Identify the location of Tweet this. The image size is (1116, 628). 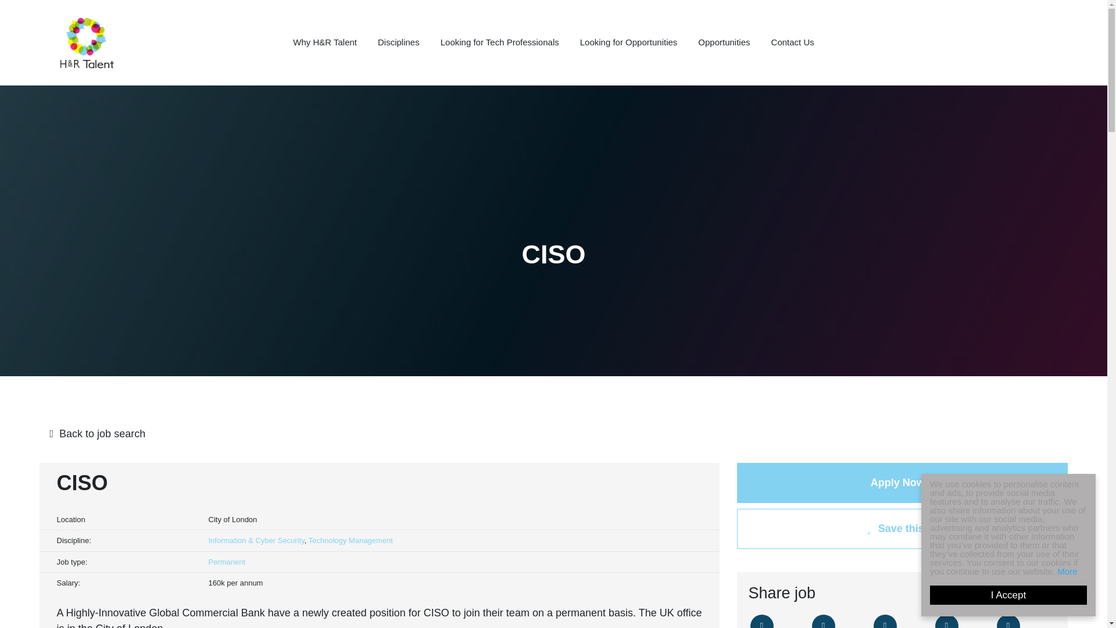
(761, 621).